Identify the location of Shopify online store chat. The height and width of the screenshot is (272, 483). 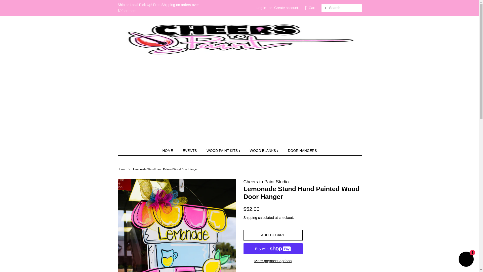
(466, 260).